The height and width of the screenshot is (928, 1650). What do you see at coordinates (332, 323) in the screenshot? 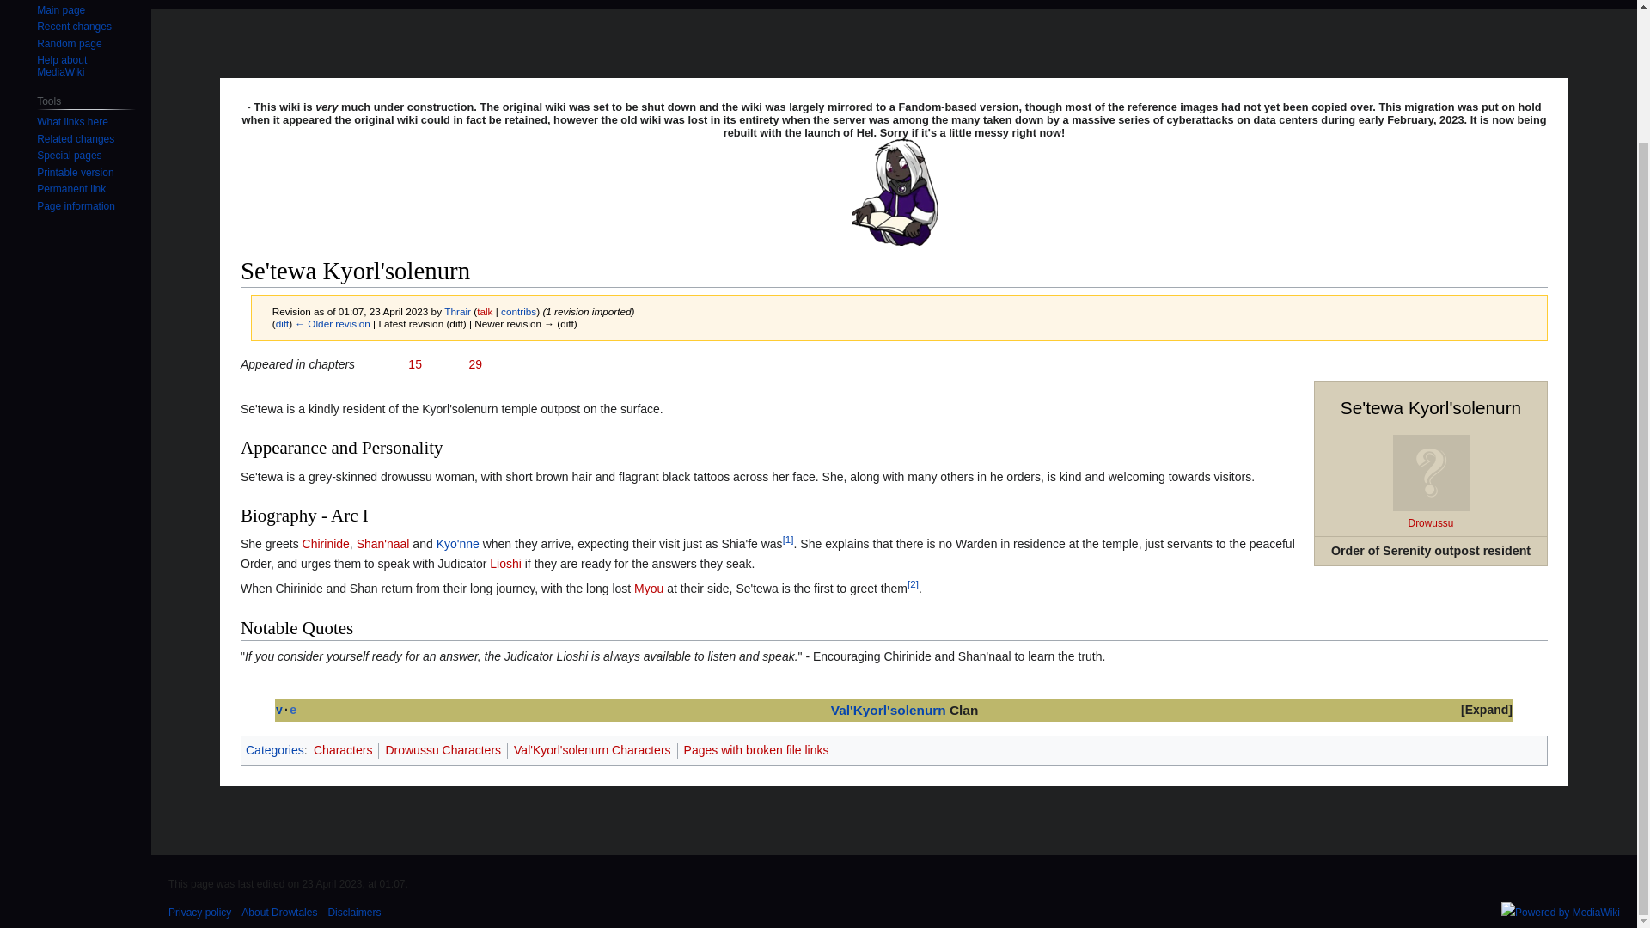
I see `Se'tewa Kyorl'solenurn` at bounding box center [332, 323].